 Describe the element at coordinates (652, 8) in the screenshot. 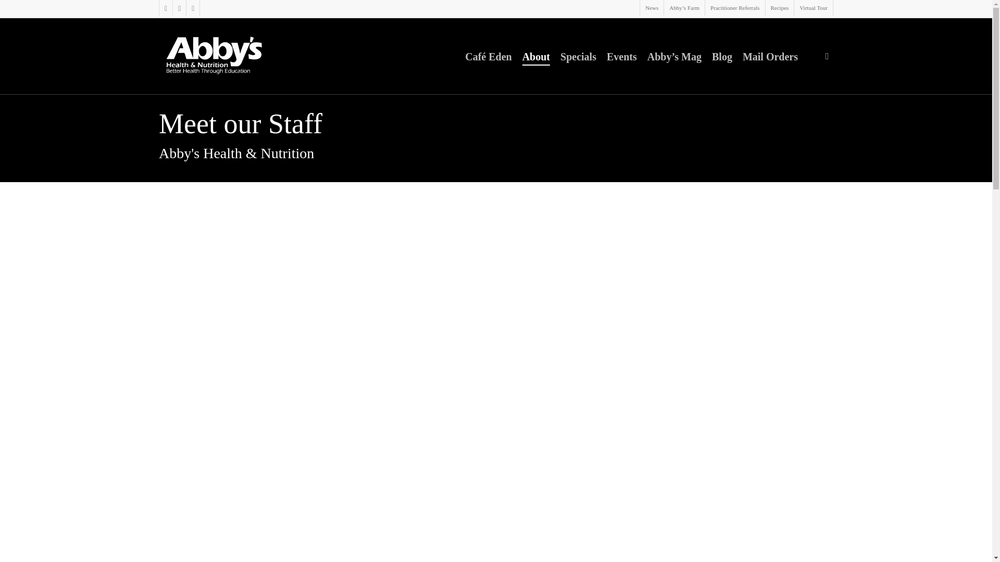

I see `News` at that location.